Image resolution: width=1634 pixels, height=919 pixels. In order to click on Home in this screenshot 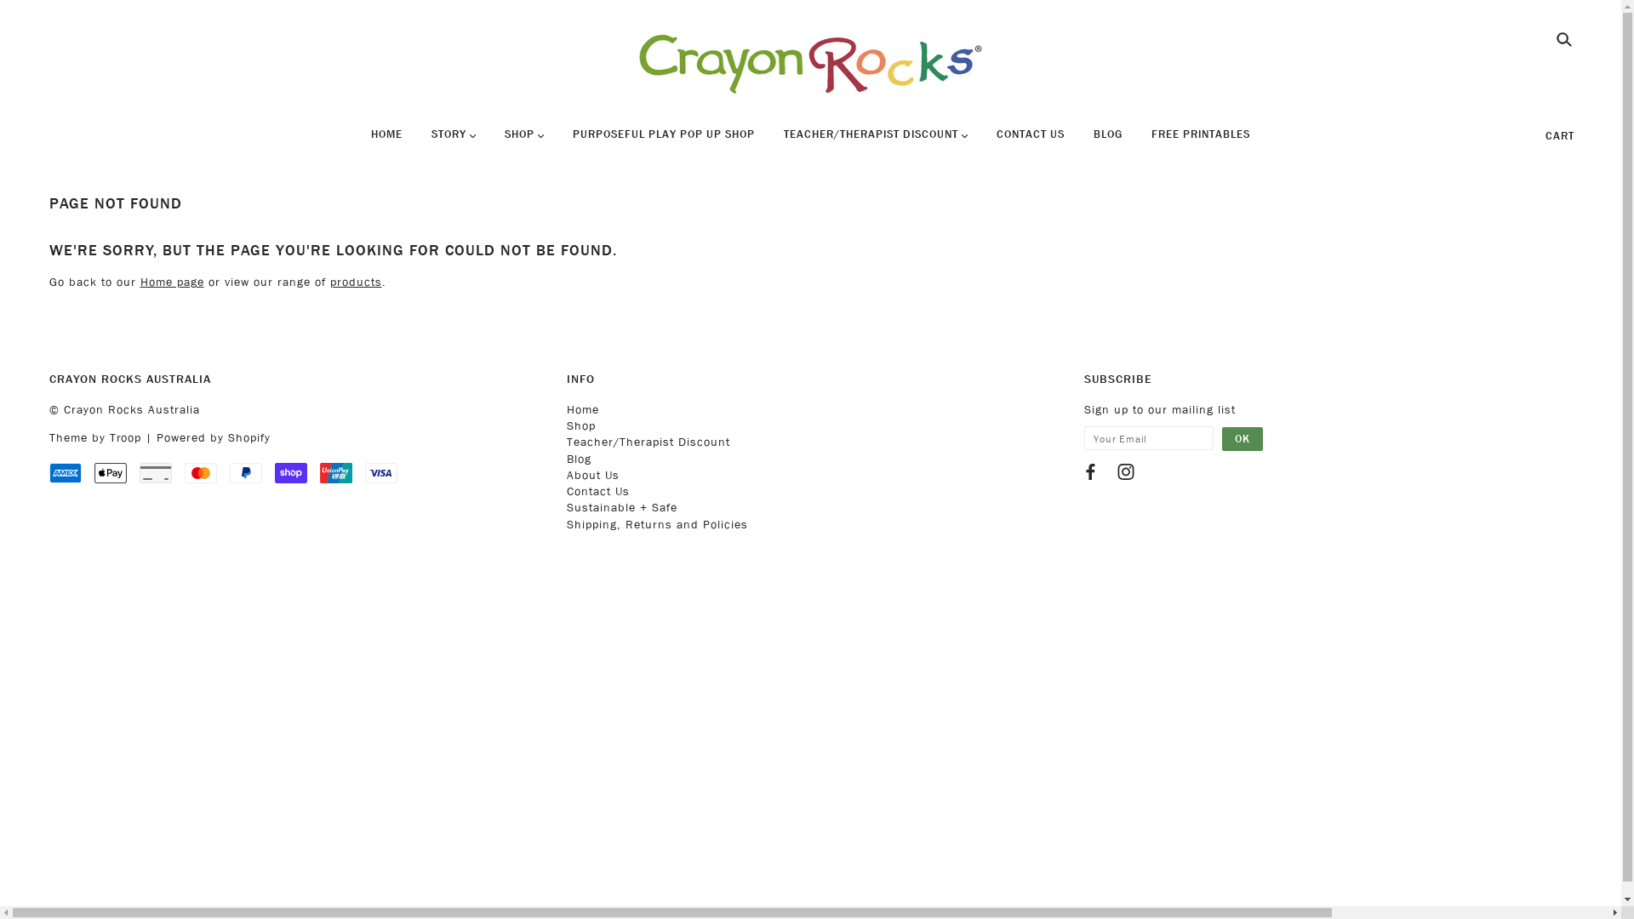, I will do `click(583, 410)`.